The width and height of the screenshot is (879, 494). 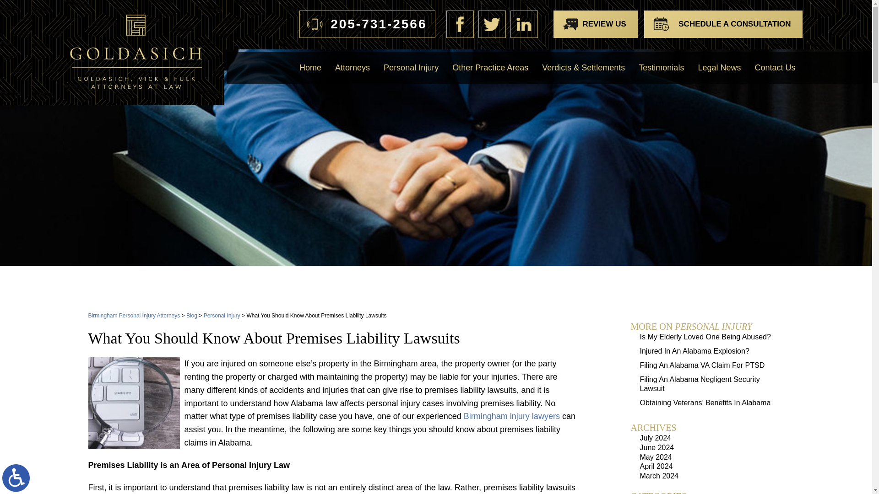 I want to click on Personal Injury, so click(x=411, y=68).